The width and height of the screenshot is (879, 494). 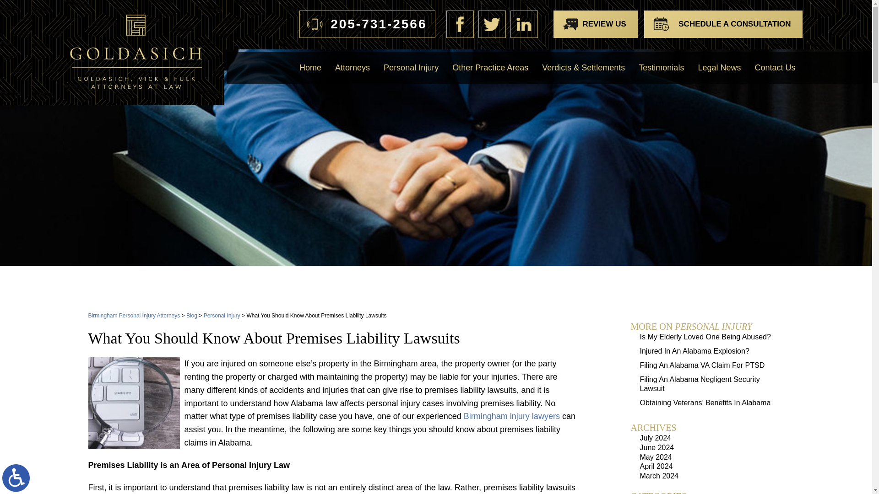 I want to click on Personal Injury, so click(x=411, y=68).